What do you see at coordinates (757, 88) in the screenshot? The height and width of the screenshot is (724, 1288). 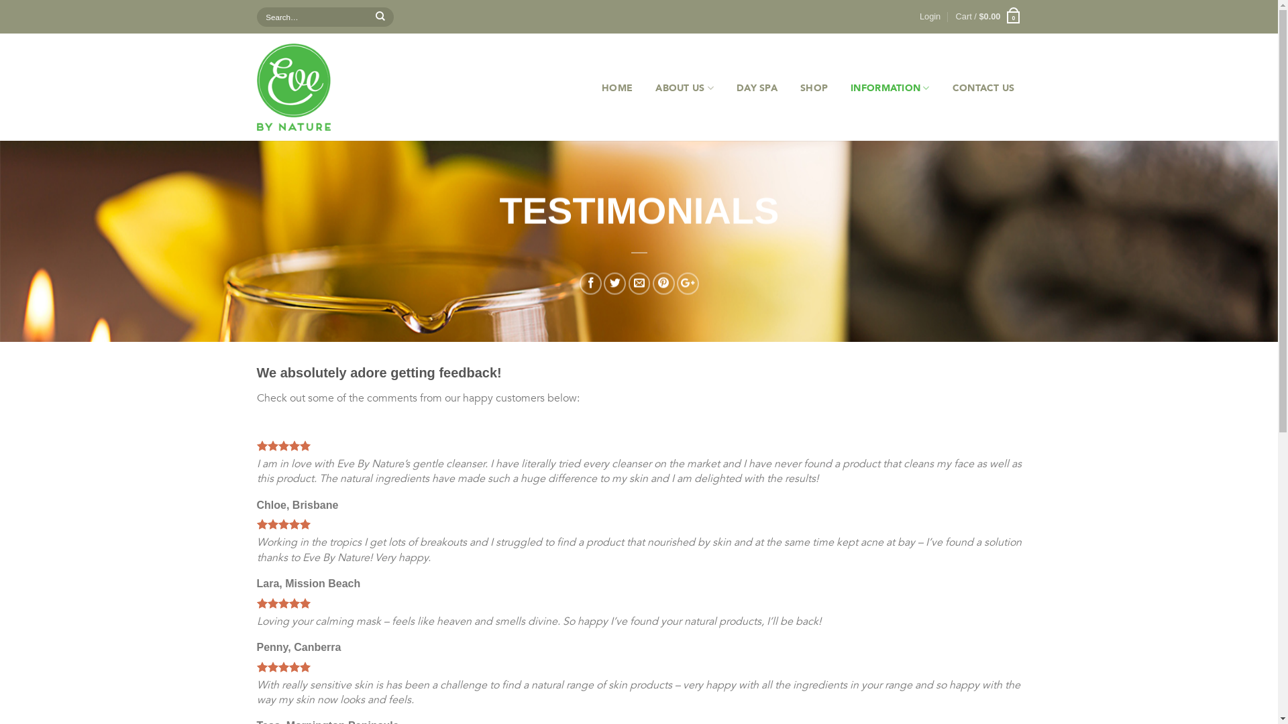 I see `DAY SPA` at bounding box center [757, 88].